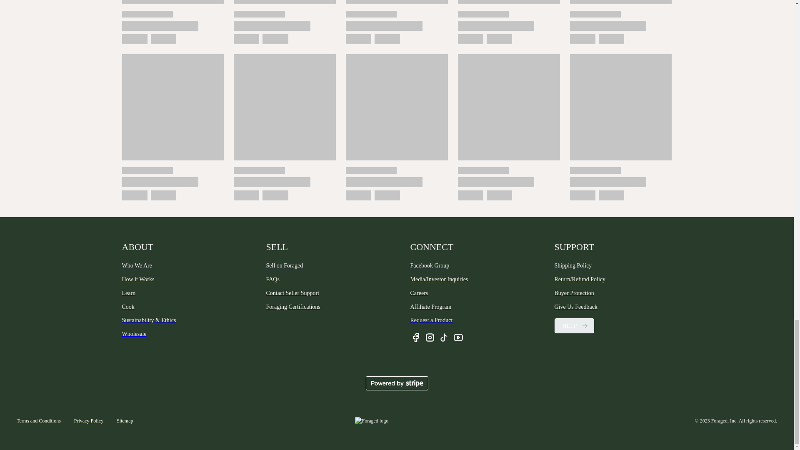 This screenshot has width=800, height=450. What do you see at coordinates (324, 279) in the screenshot?
I see `FAQs` at bounding box center [324, 279].